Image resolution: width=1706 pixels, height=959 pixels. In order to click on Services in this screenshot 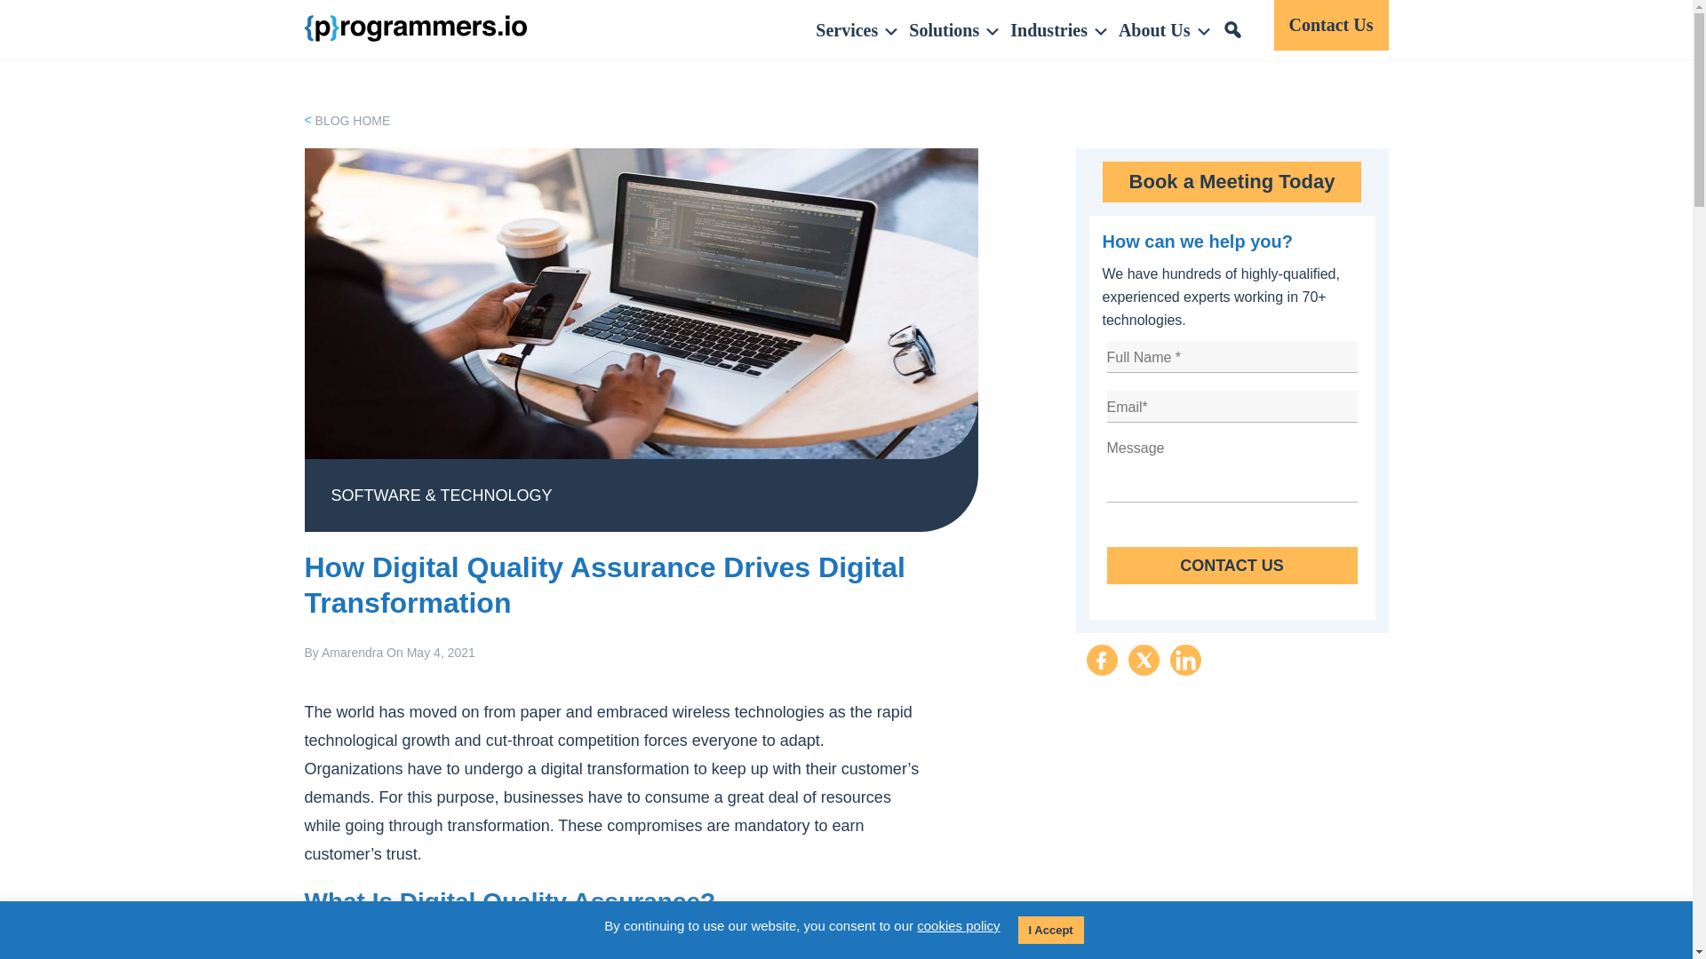, I will do `click(853, 30)`.